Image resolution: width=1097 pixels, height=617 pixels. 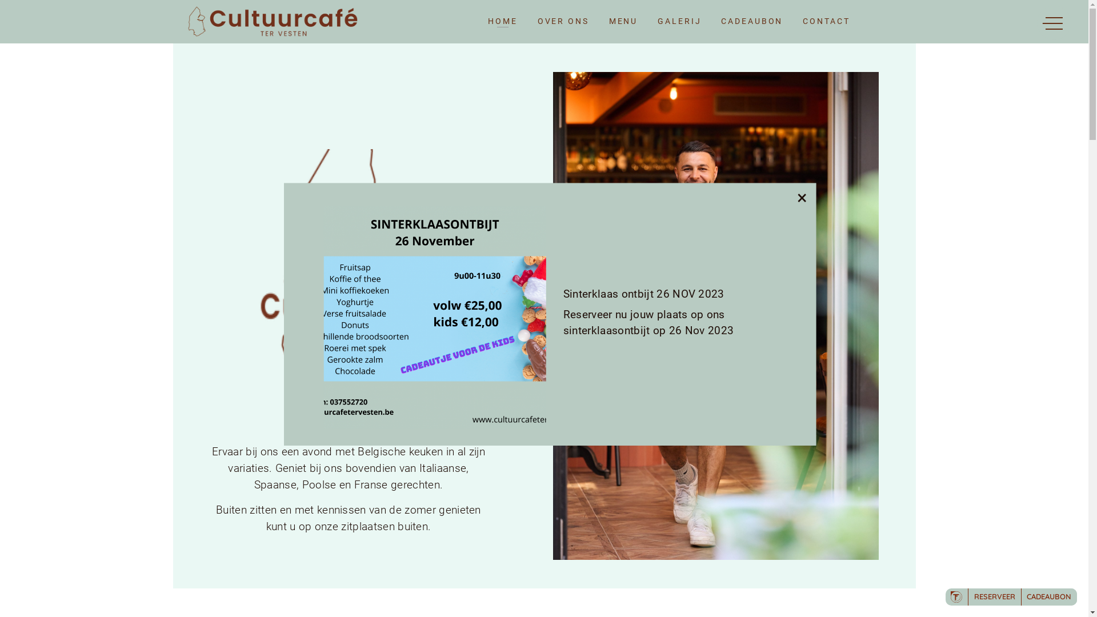 What do you see at coordinates (752, 22) in the screenshot?
I see `CADEAUBON` at bounding box center [752, 22].